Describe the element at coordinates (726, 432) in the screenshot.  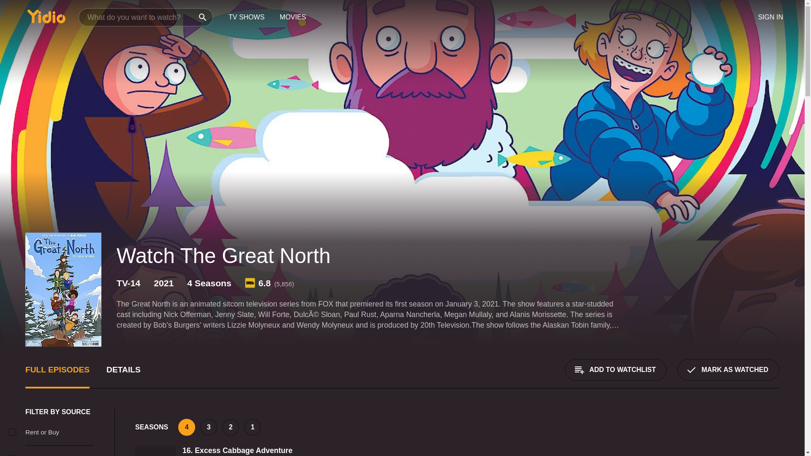
I see `Advertisement` at that location.